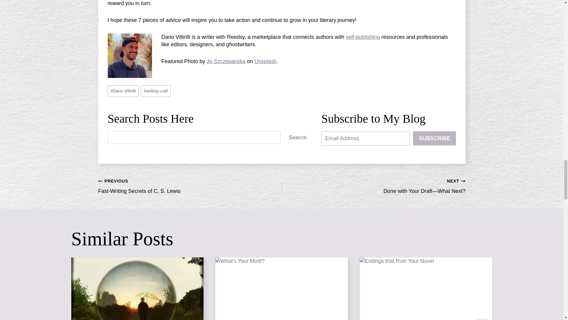  Describe the element at coordinates (226, 61) in the screenshot. I see `Jo Szczepanska` at that location.